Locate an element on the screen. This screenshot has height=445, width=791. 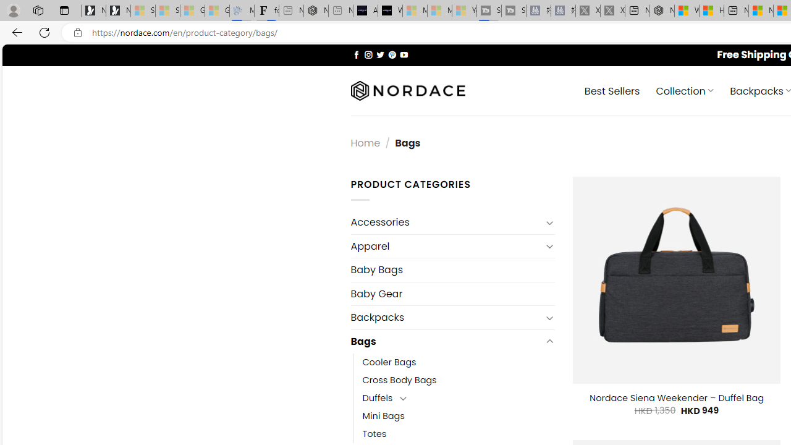
Follow on Twitter is located at coordinates (381, 54).